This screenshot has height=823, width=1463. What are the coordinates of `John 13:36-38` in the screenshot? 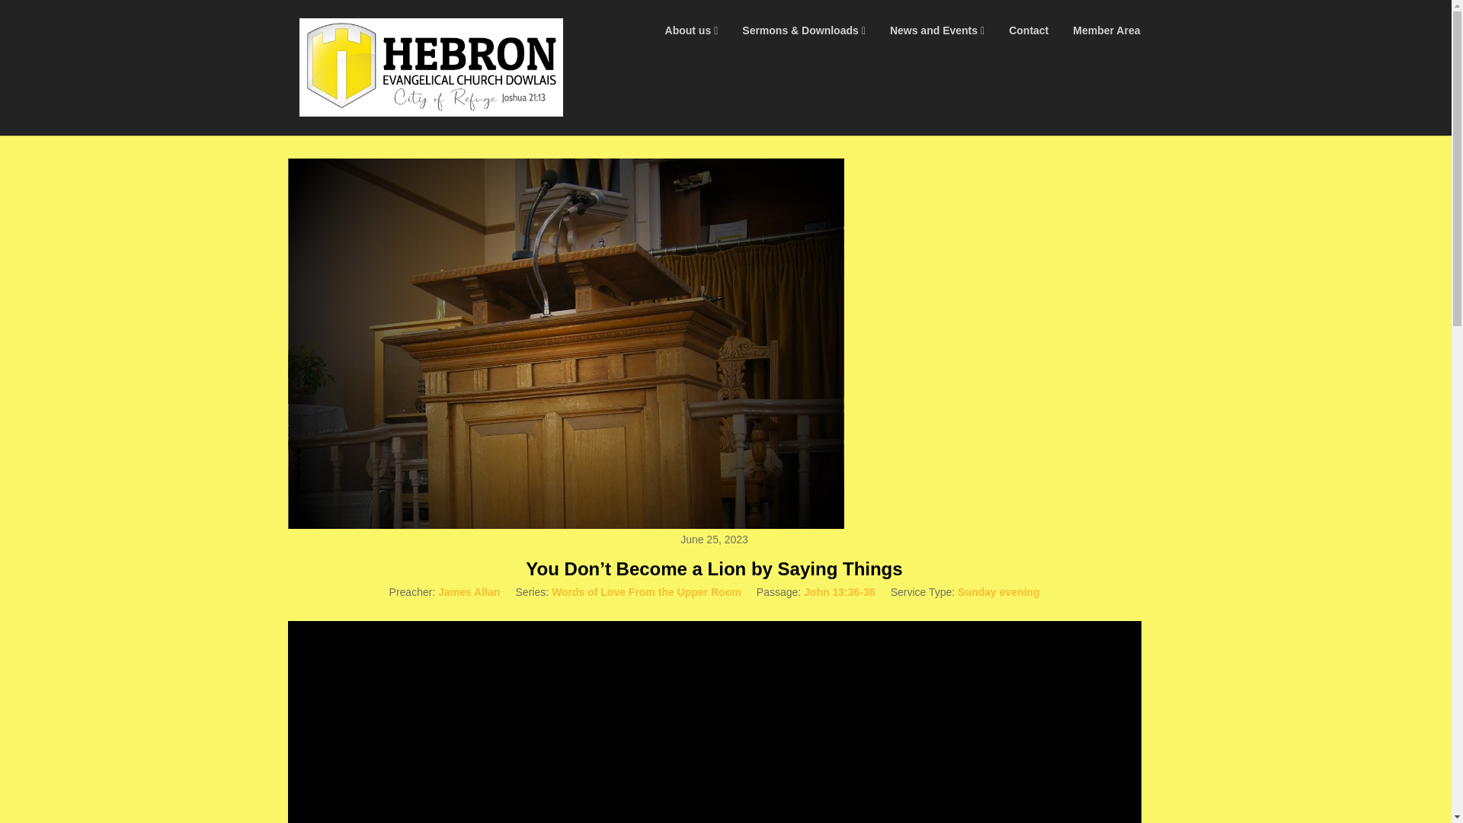 It's located at (839, 591).